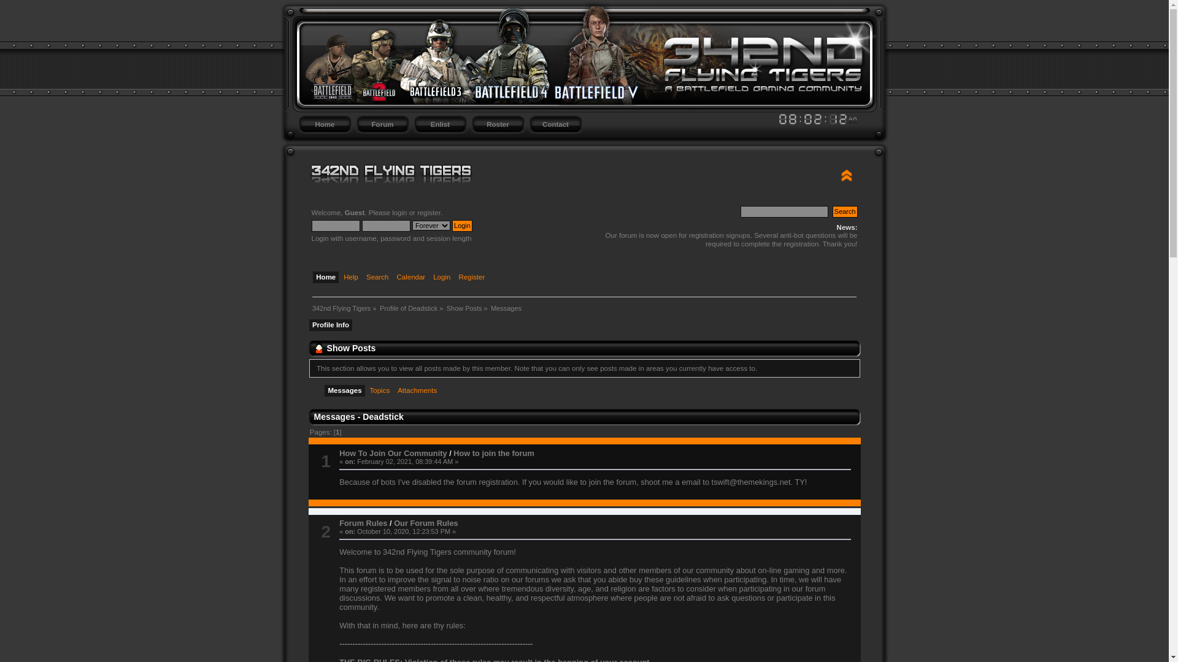 Image resolution: width=1178 pixels, height=662 pixels. Describe the element at coordinates (463, 226) in the screenshot. I see `Login` at that location.